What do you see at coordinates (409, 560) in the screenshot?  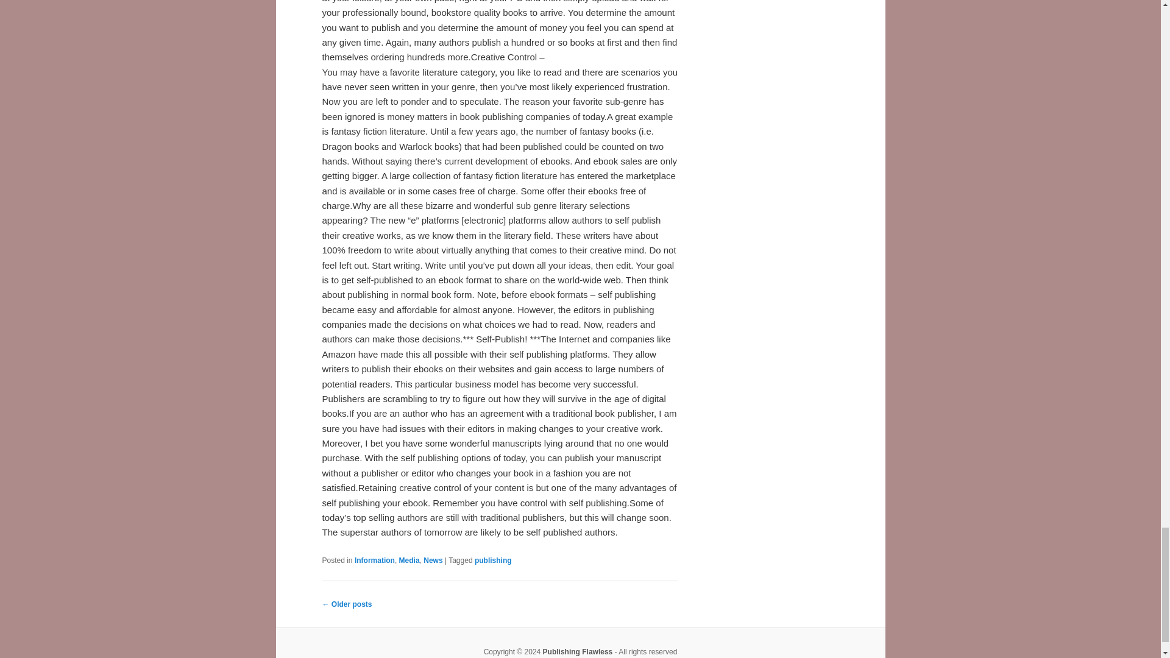 I see `Media` at bounding box center [409, 560].